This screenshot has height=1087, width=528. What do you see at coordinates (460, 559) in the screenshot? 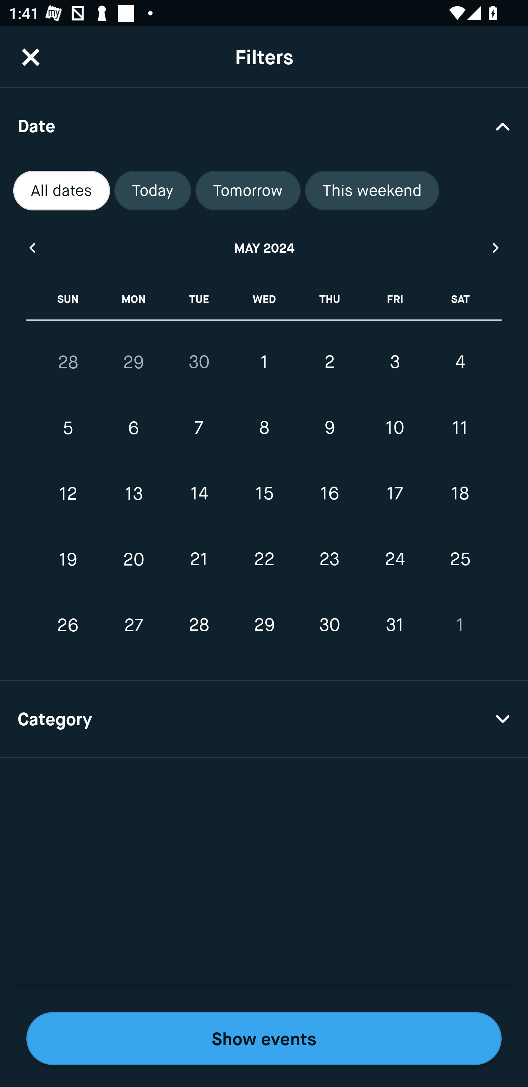
I see `25` at bounding box center [460, 559].